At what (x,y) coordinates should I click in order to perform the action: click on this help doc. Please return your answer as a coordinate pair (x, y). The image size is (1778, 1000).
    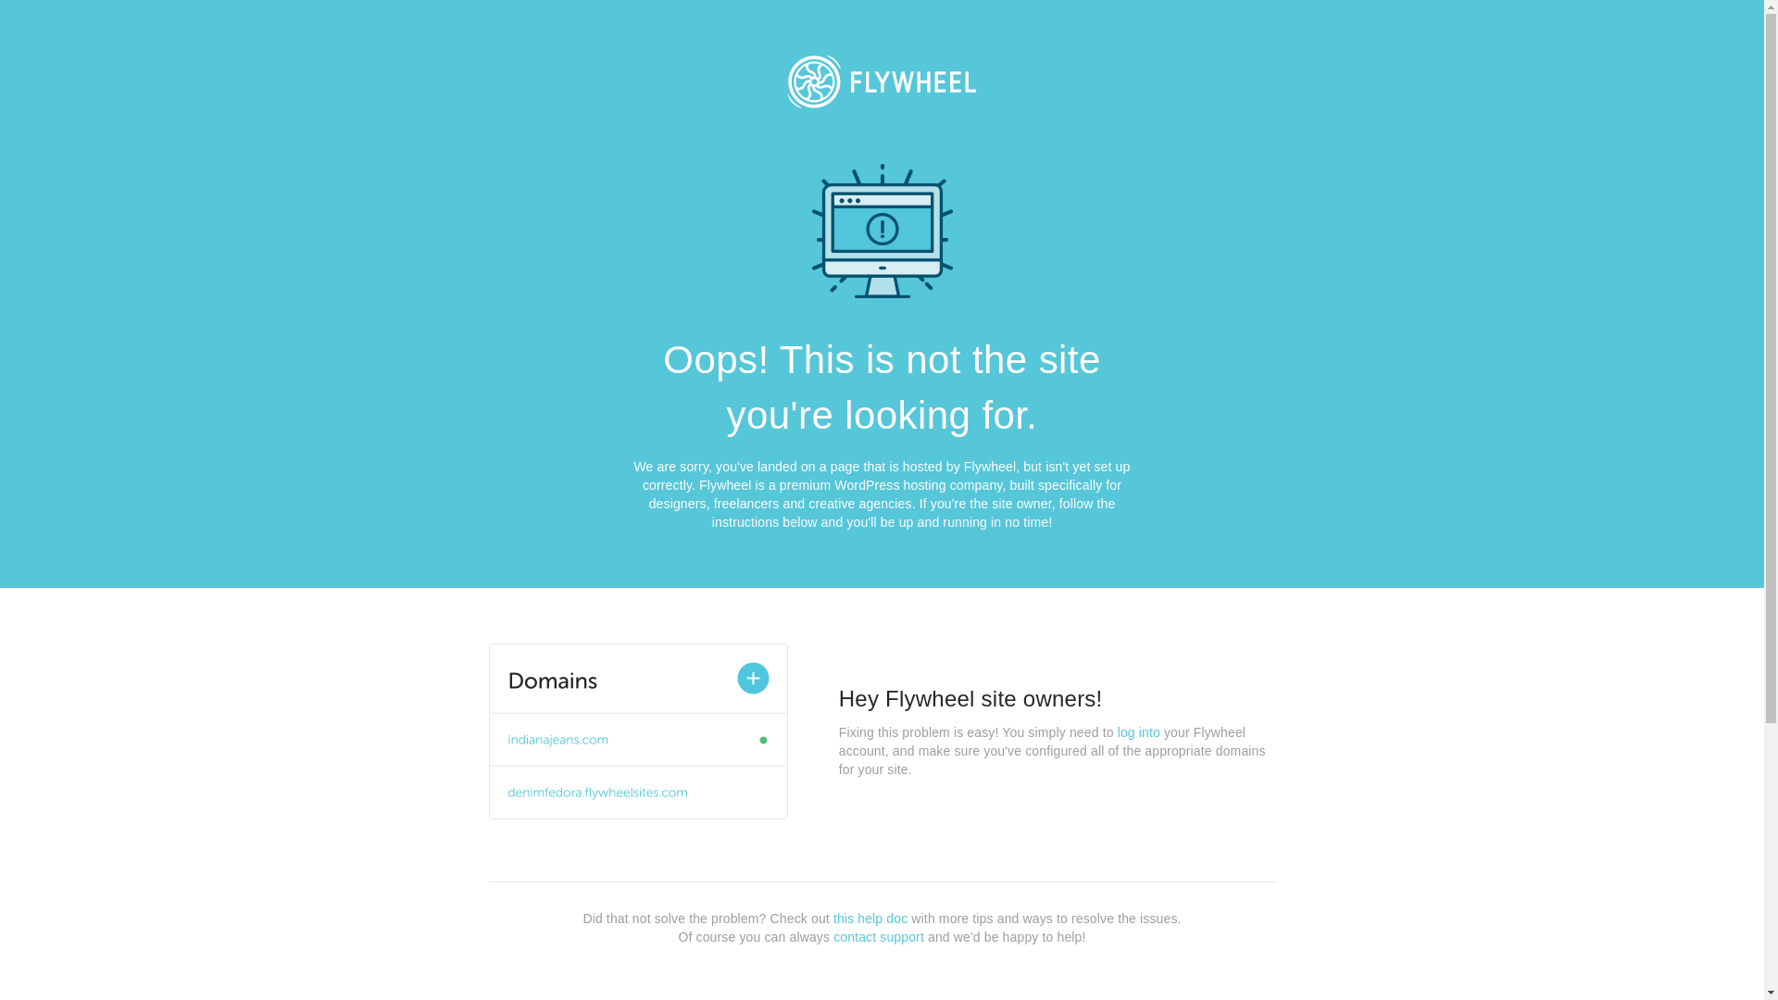
    Looking at the image, I should click on (870, 919).